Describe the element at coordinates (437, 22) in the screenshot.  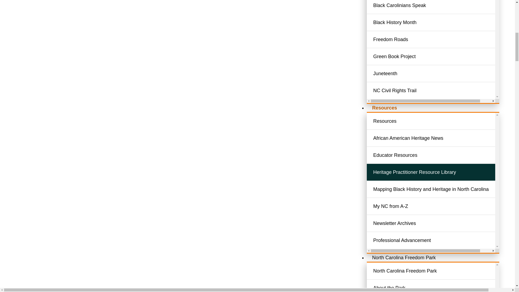
I see `Black History Month` at that location.